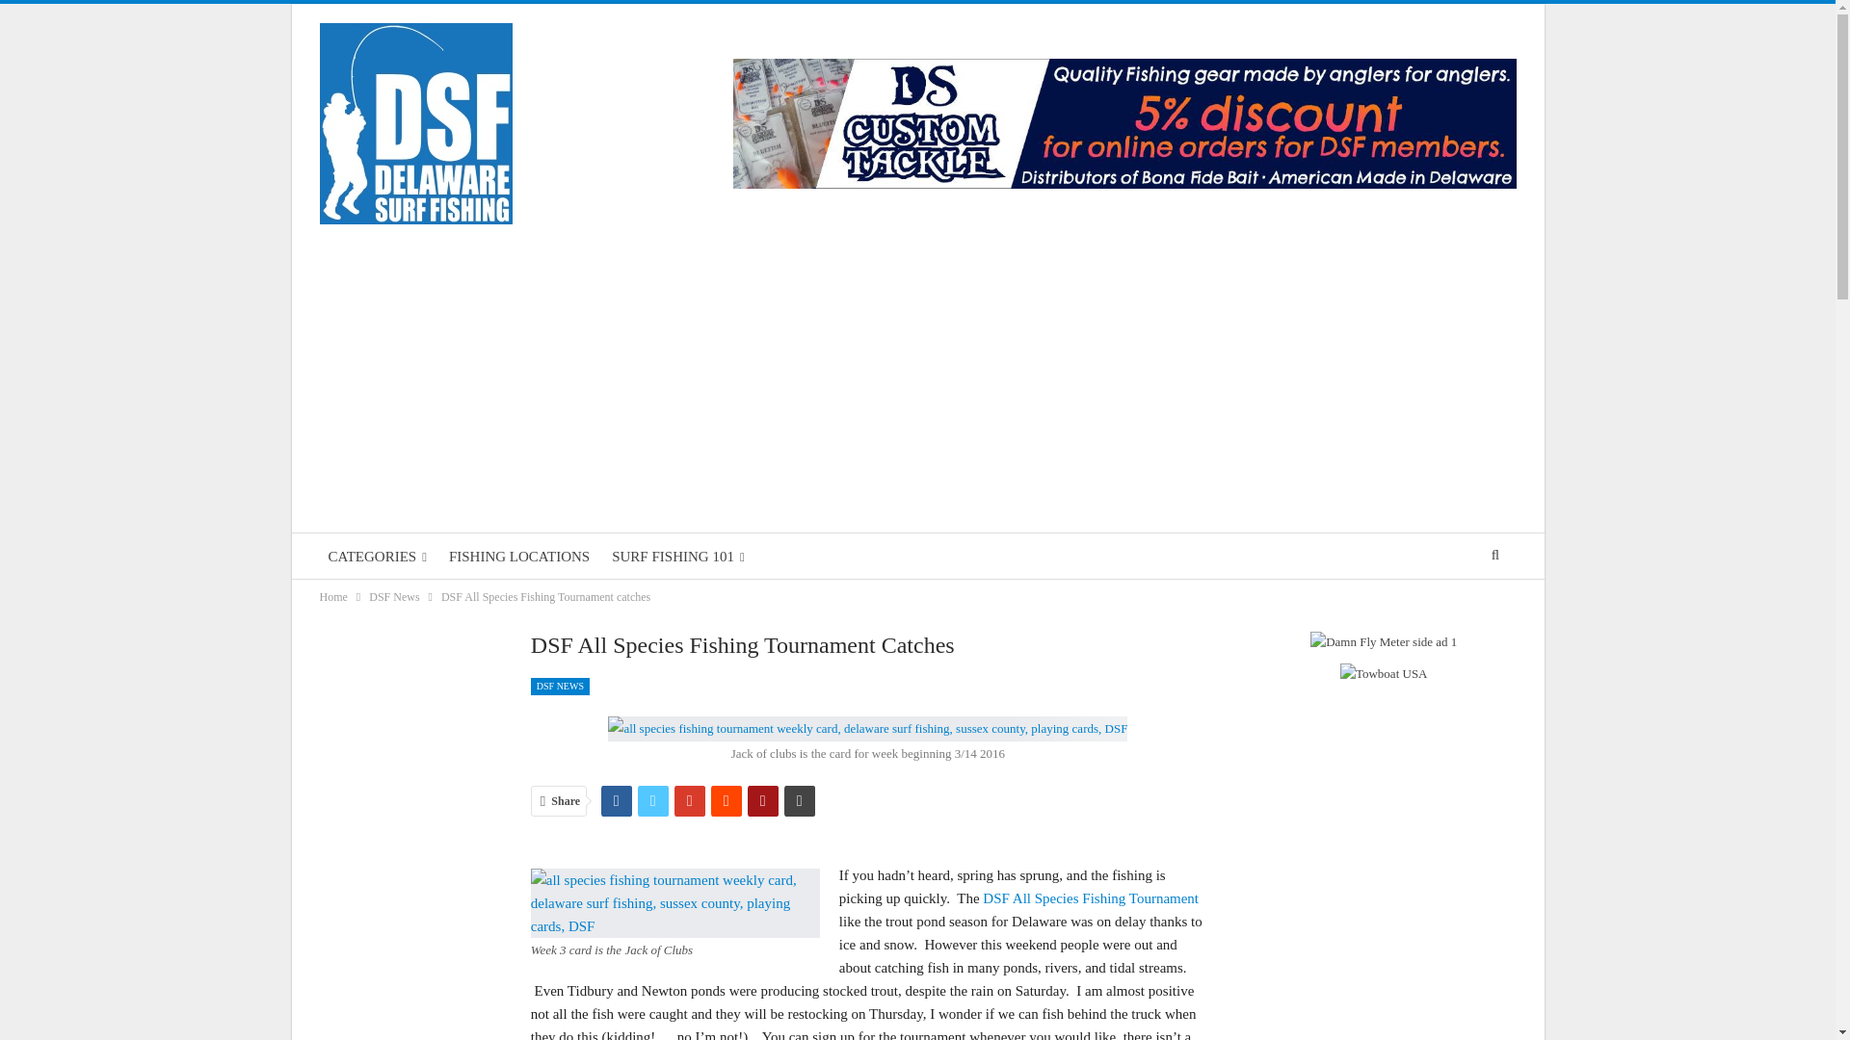  I want to click on DSF News, so click(393, 597).